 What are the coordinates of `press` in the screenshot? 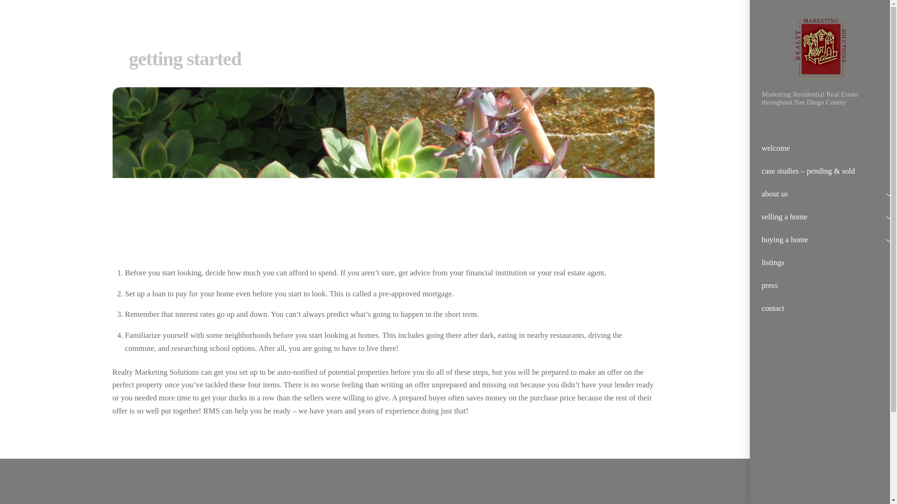 It's located at (819, 286).